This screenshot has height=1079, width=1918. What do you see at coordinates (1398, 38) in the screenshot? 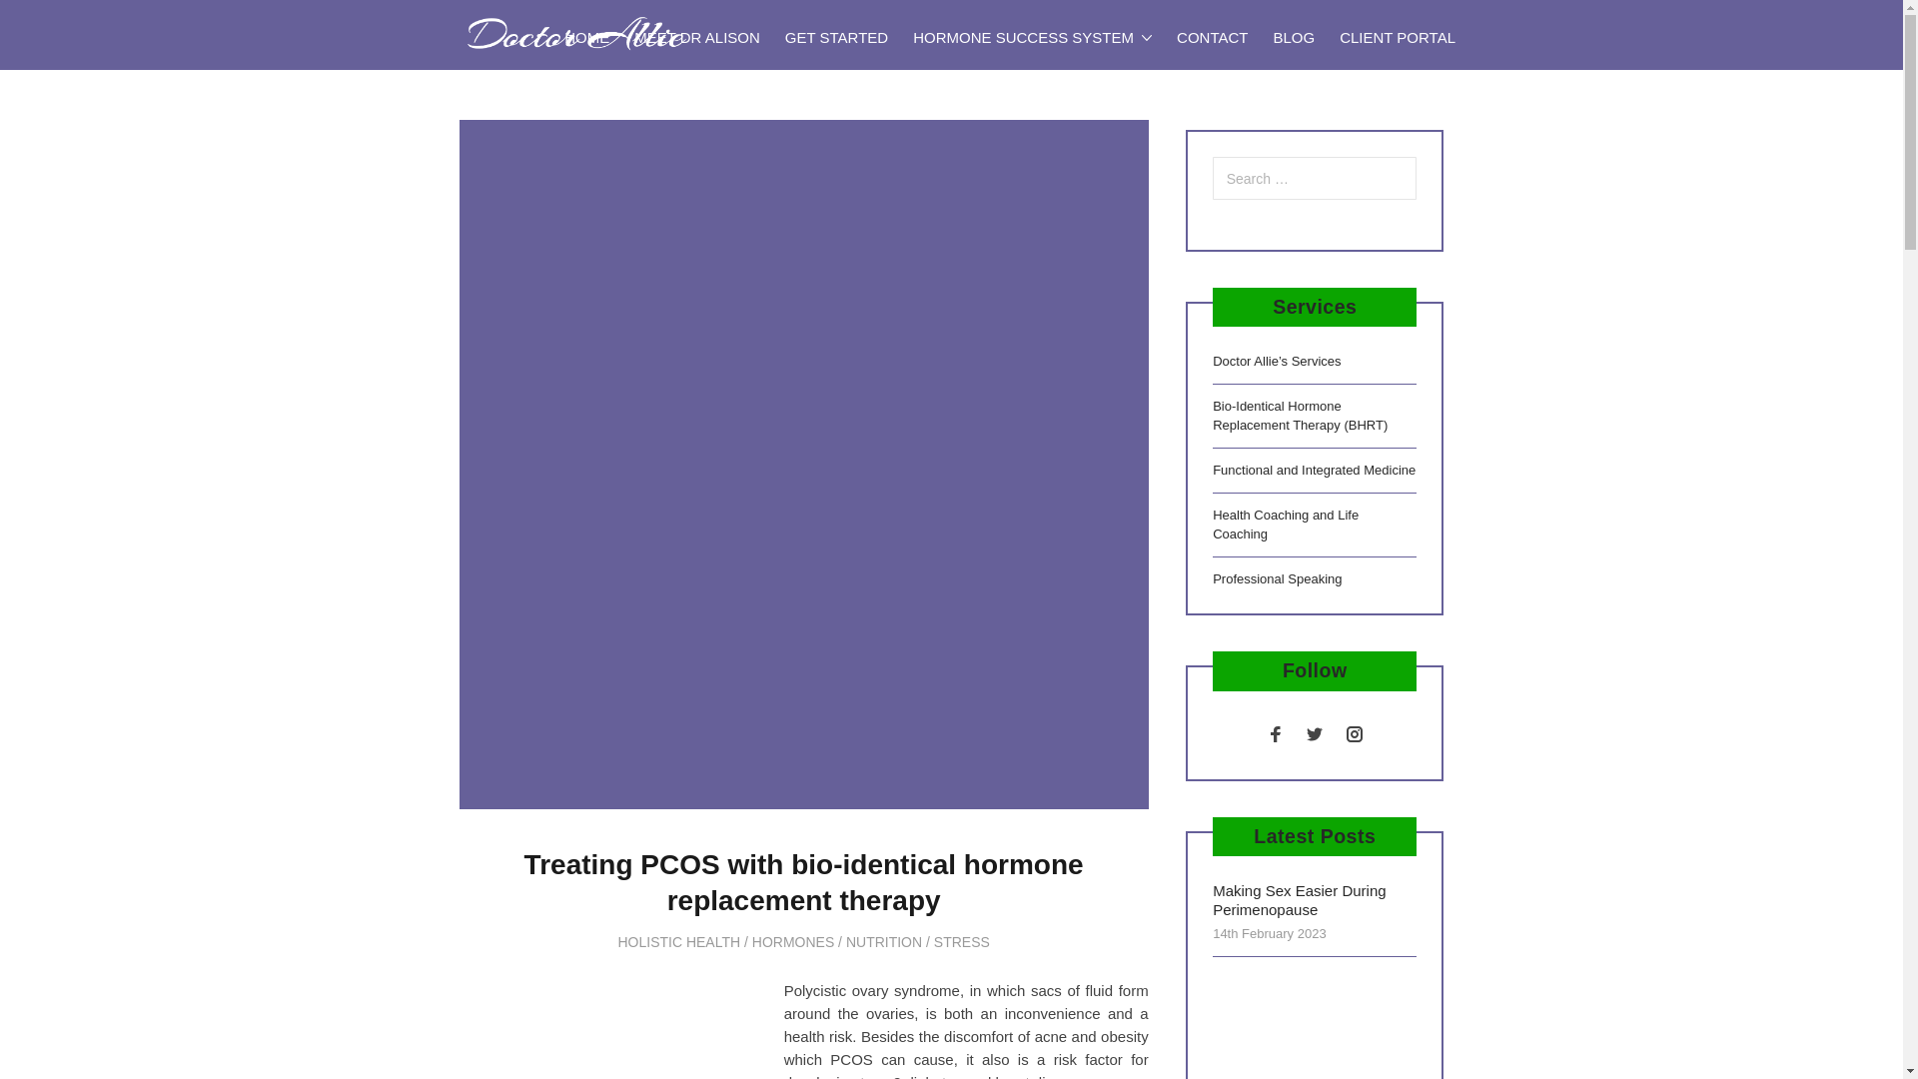
I see `CLIENT PORTAL` at bounding box center [1398, 38].